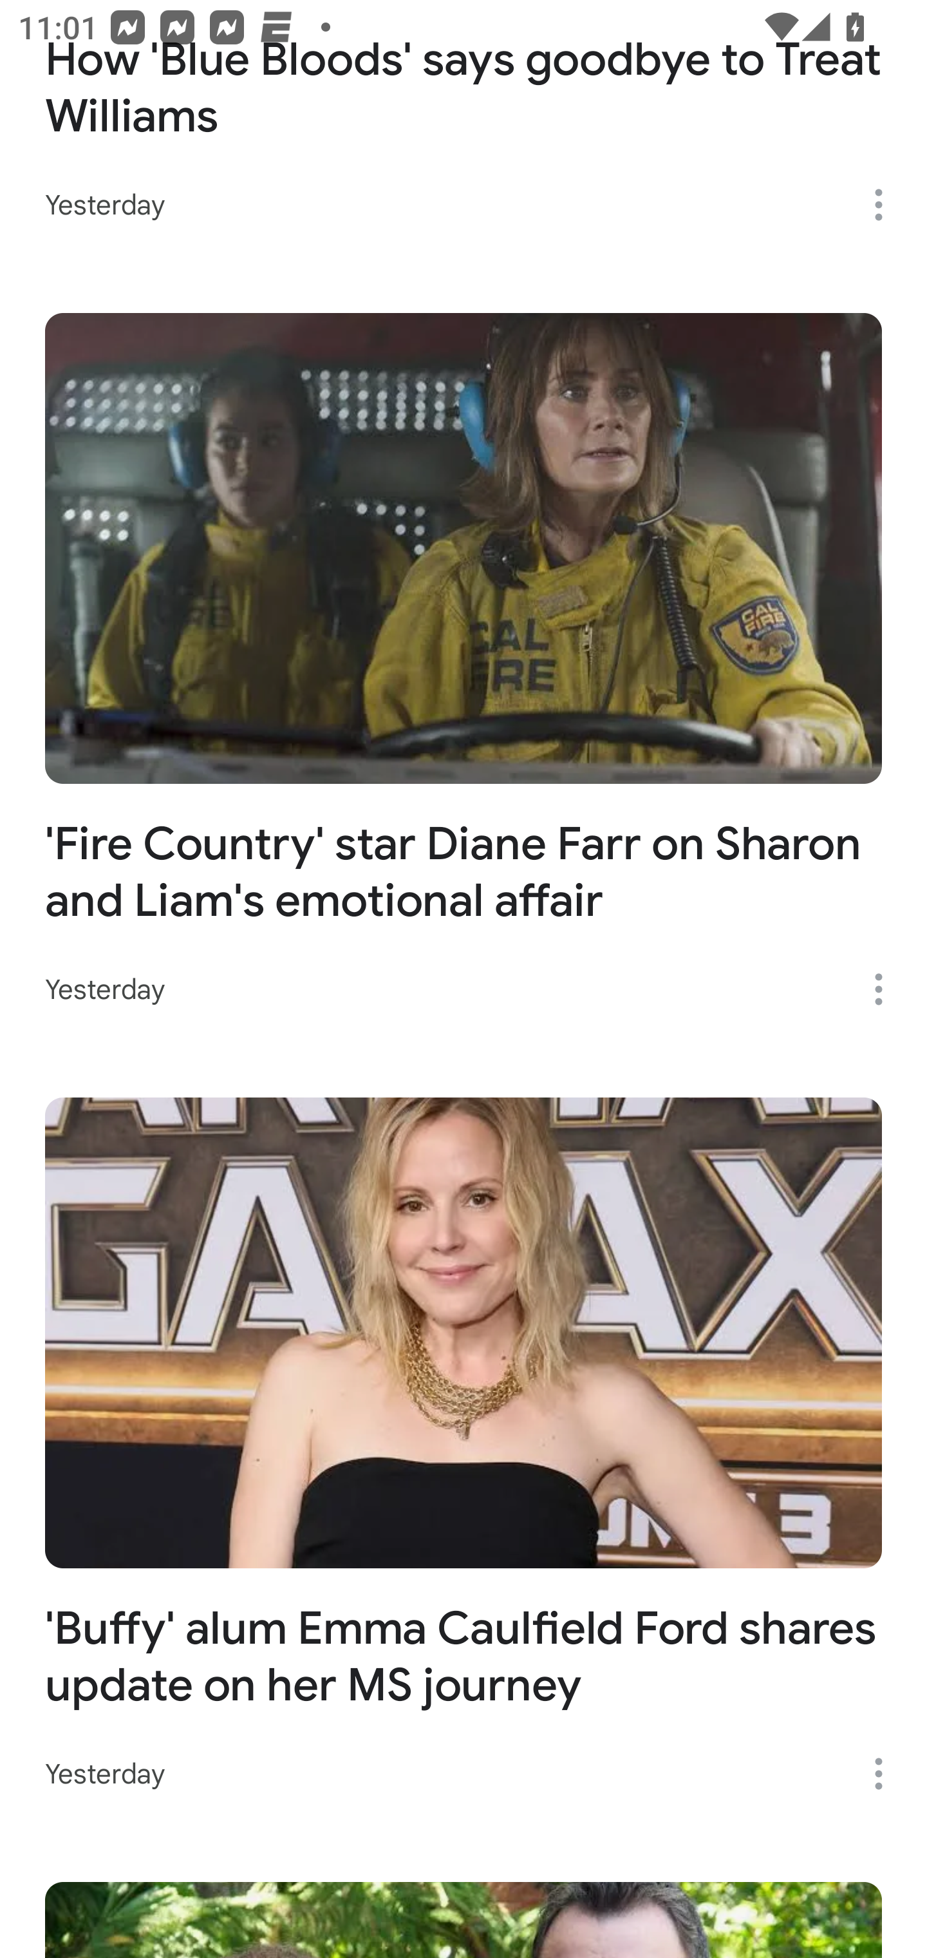 Image resolution: width=927 pixels, height=1958 pixels. I want to click on More options, so click(887, 1774).